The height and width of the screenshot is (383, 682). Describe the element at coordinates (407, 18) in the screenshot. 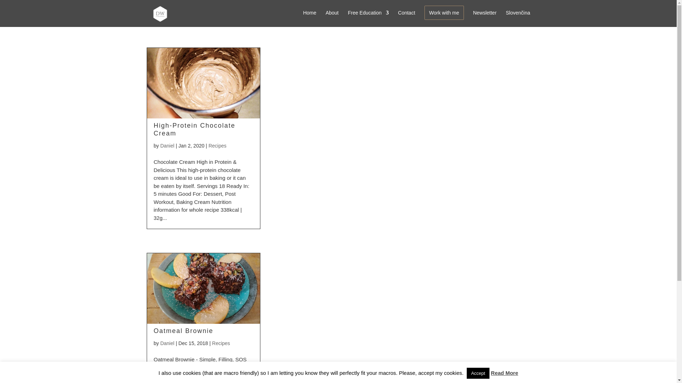

I see `Contact` at that location.